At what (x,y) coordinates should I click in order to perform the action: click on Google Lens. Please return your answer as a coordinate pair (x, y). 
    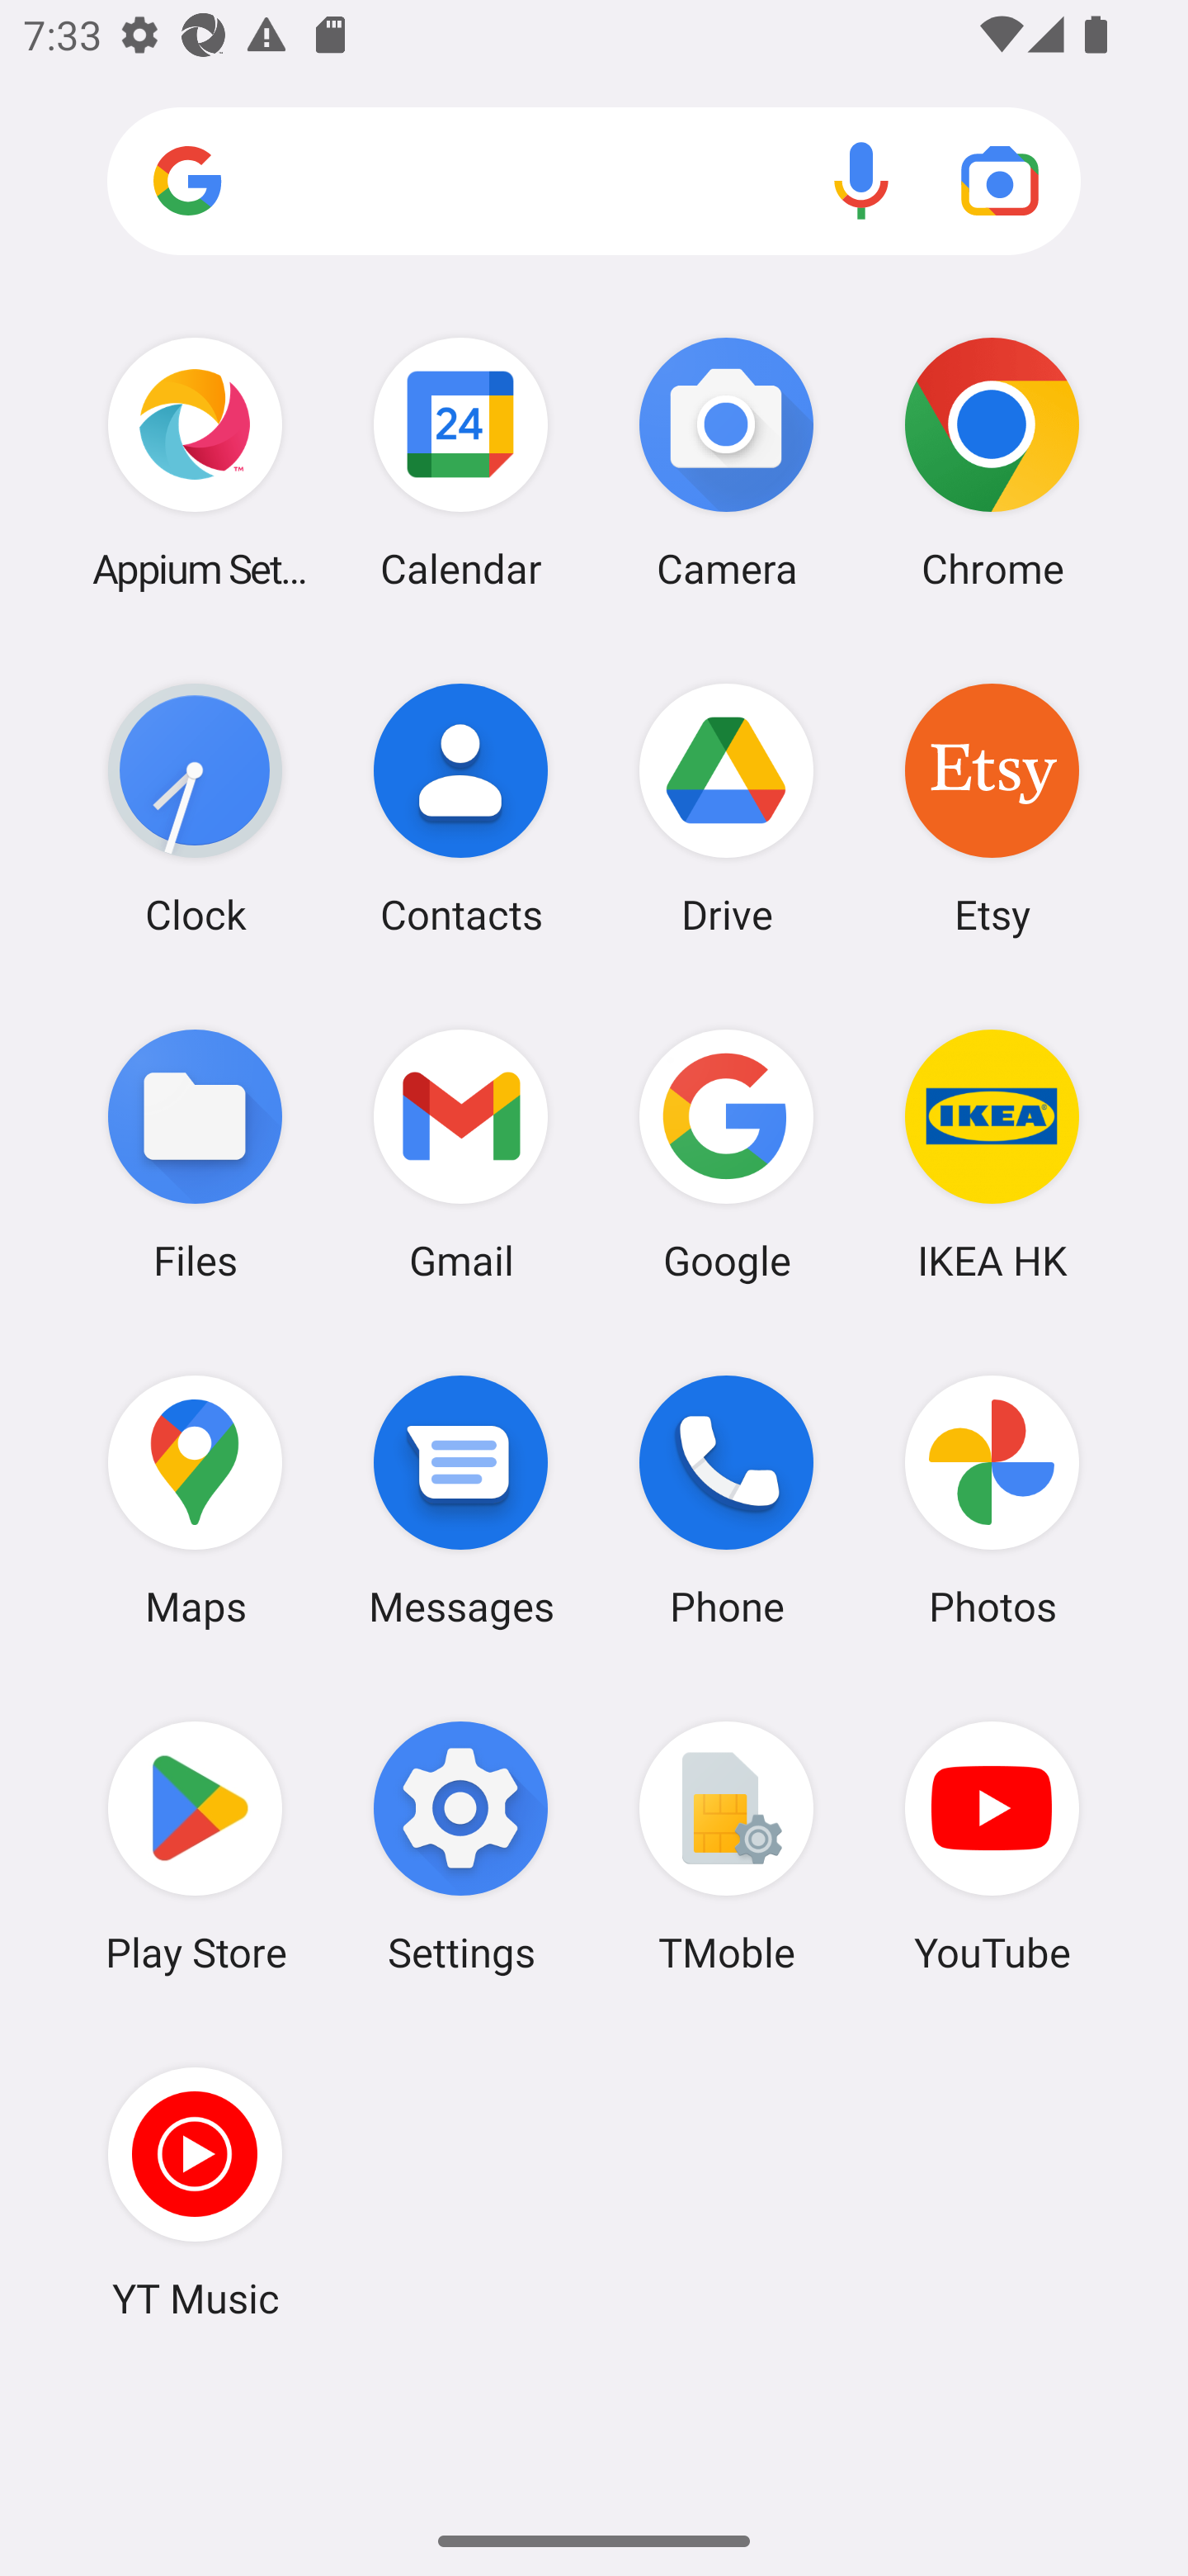
    Looking at the image, I should click on (1000, 180).